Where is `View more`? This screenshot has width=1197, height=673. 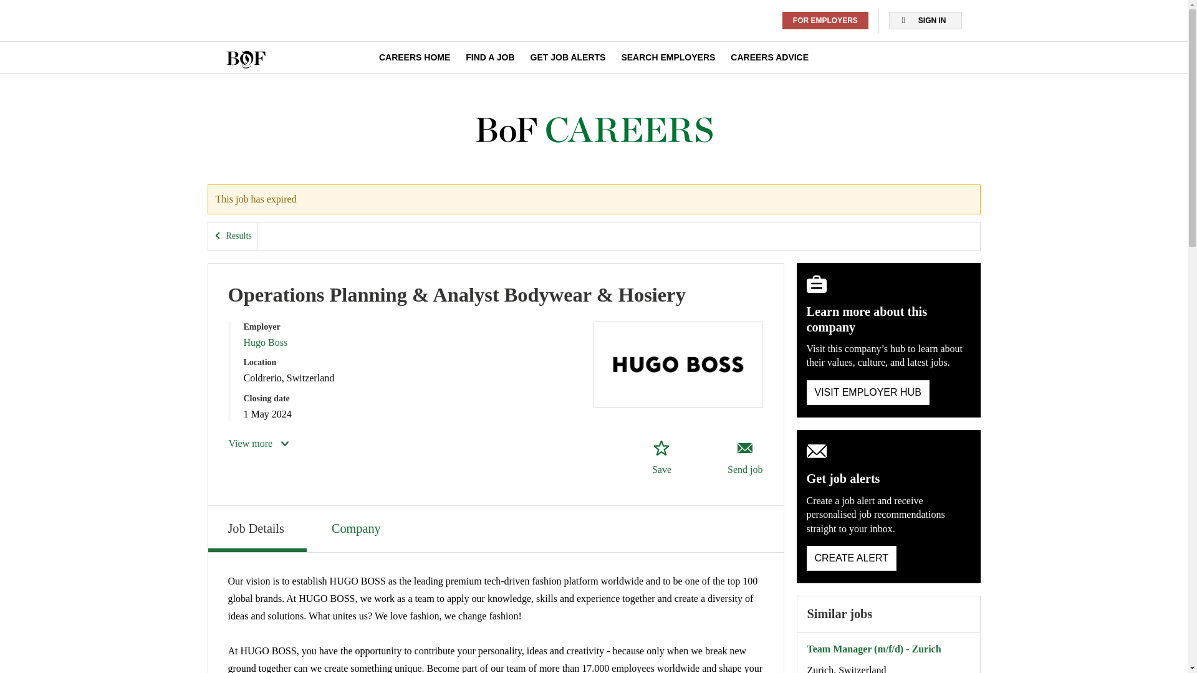 View more is located at coordinates (769, 57).